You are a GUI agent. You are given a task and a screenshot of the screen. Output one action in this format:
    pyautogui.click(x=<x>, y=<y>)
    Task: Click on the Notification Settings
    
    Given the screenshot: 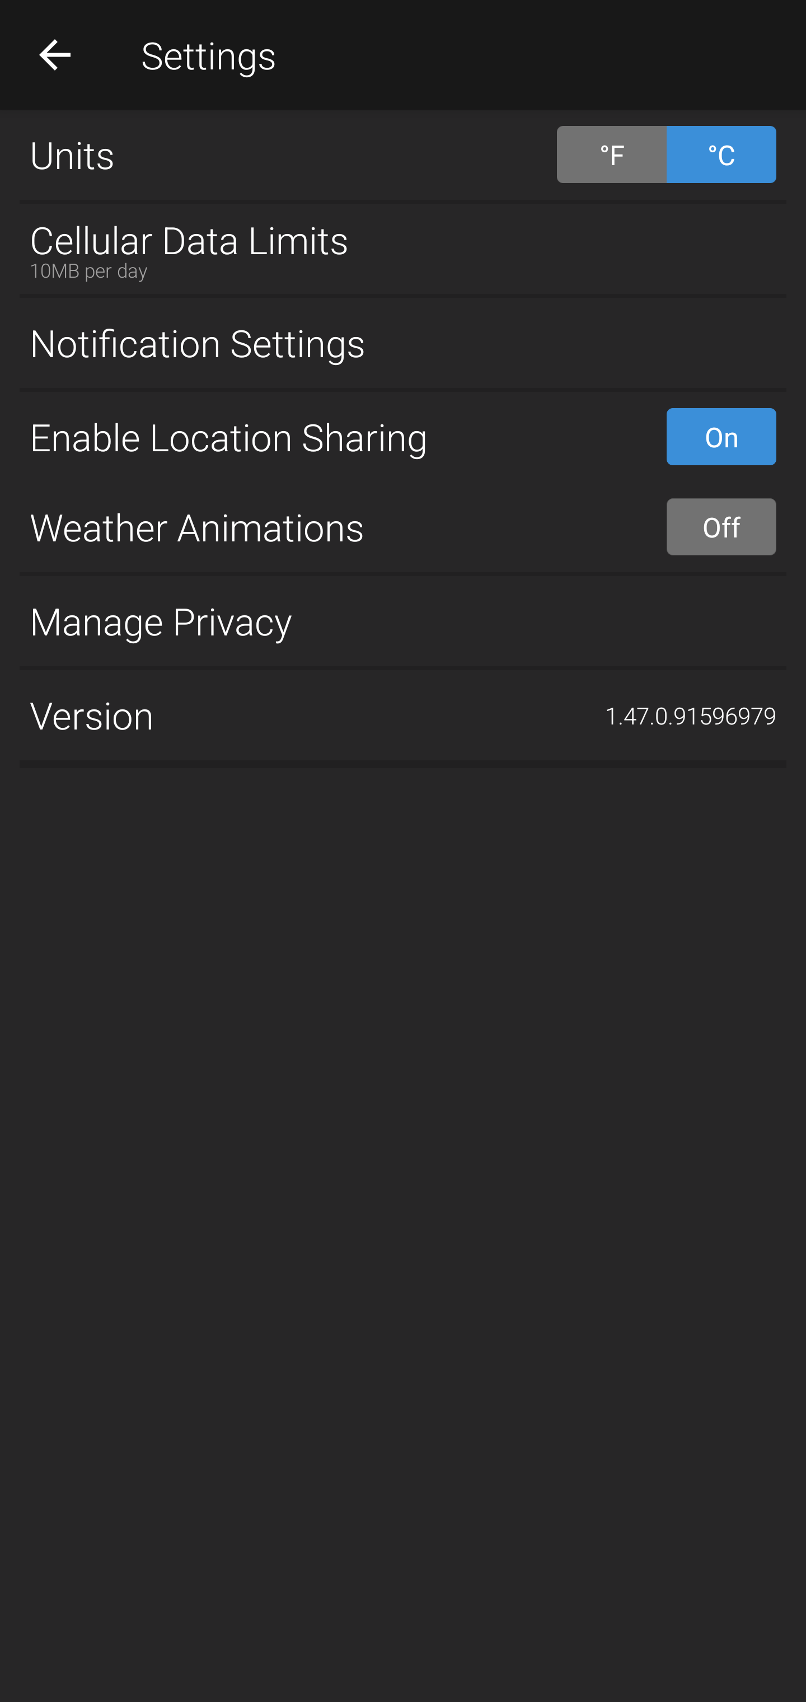 What is the action you would take?
    pyautogui.click(x=403, y=343)
    